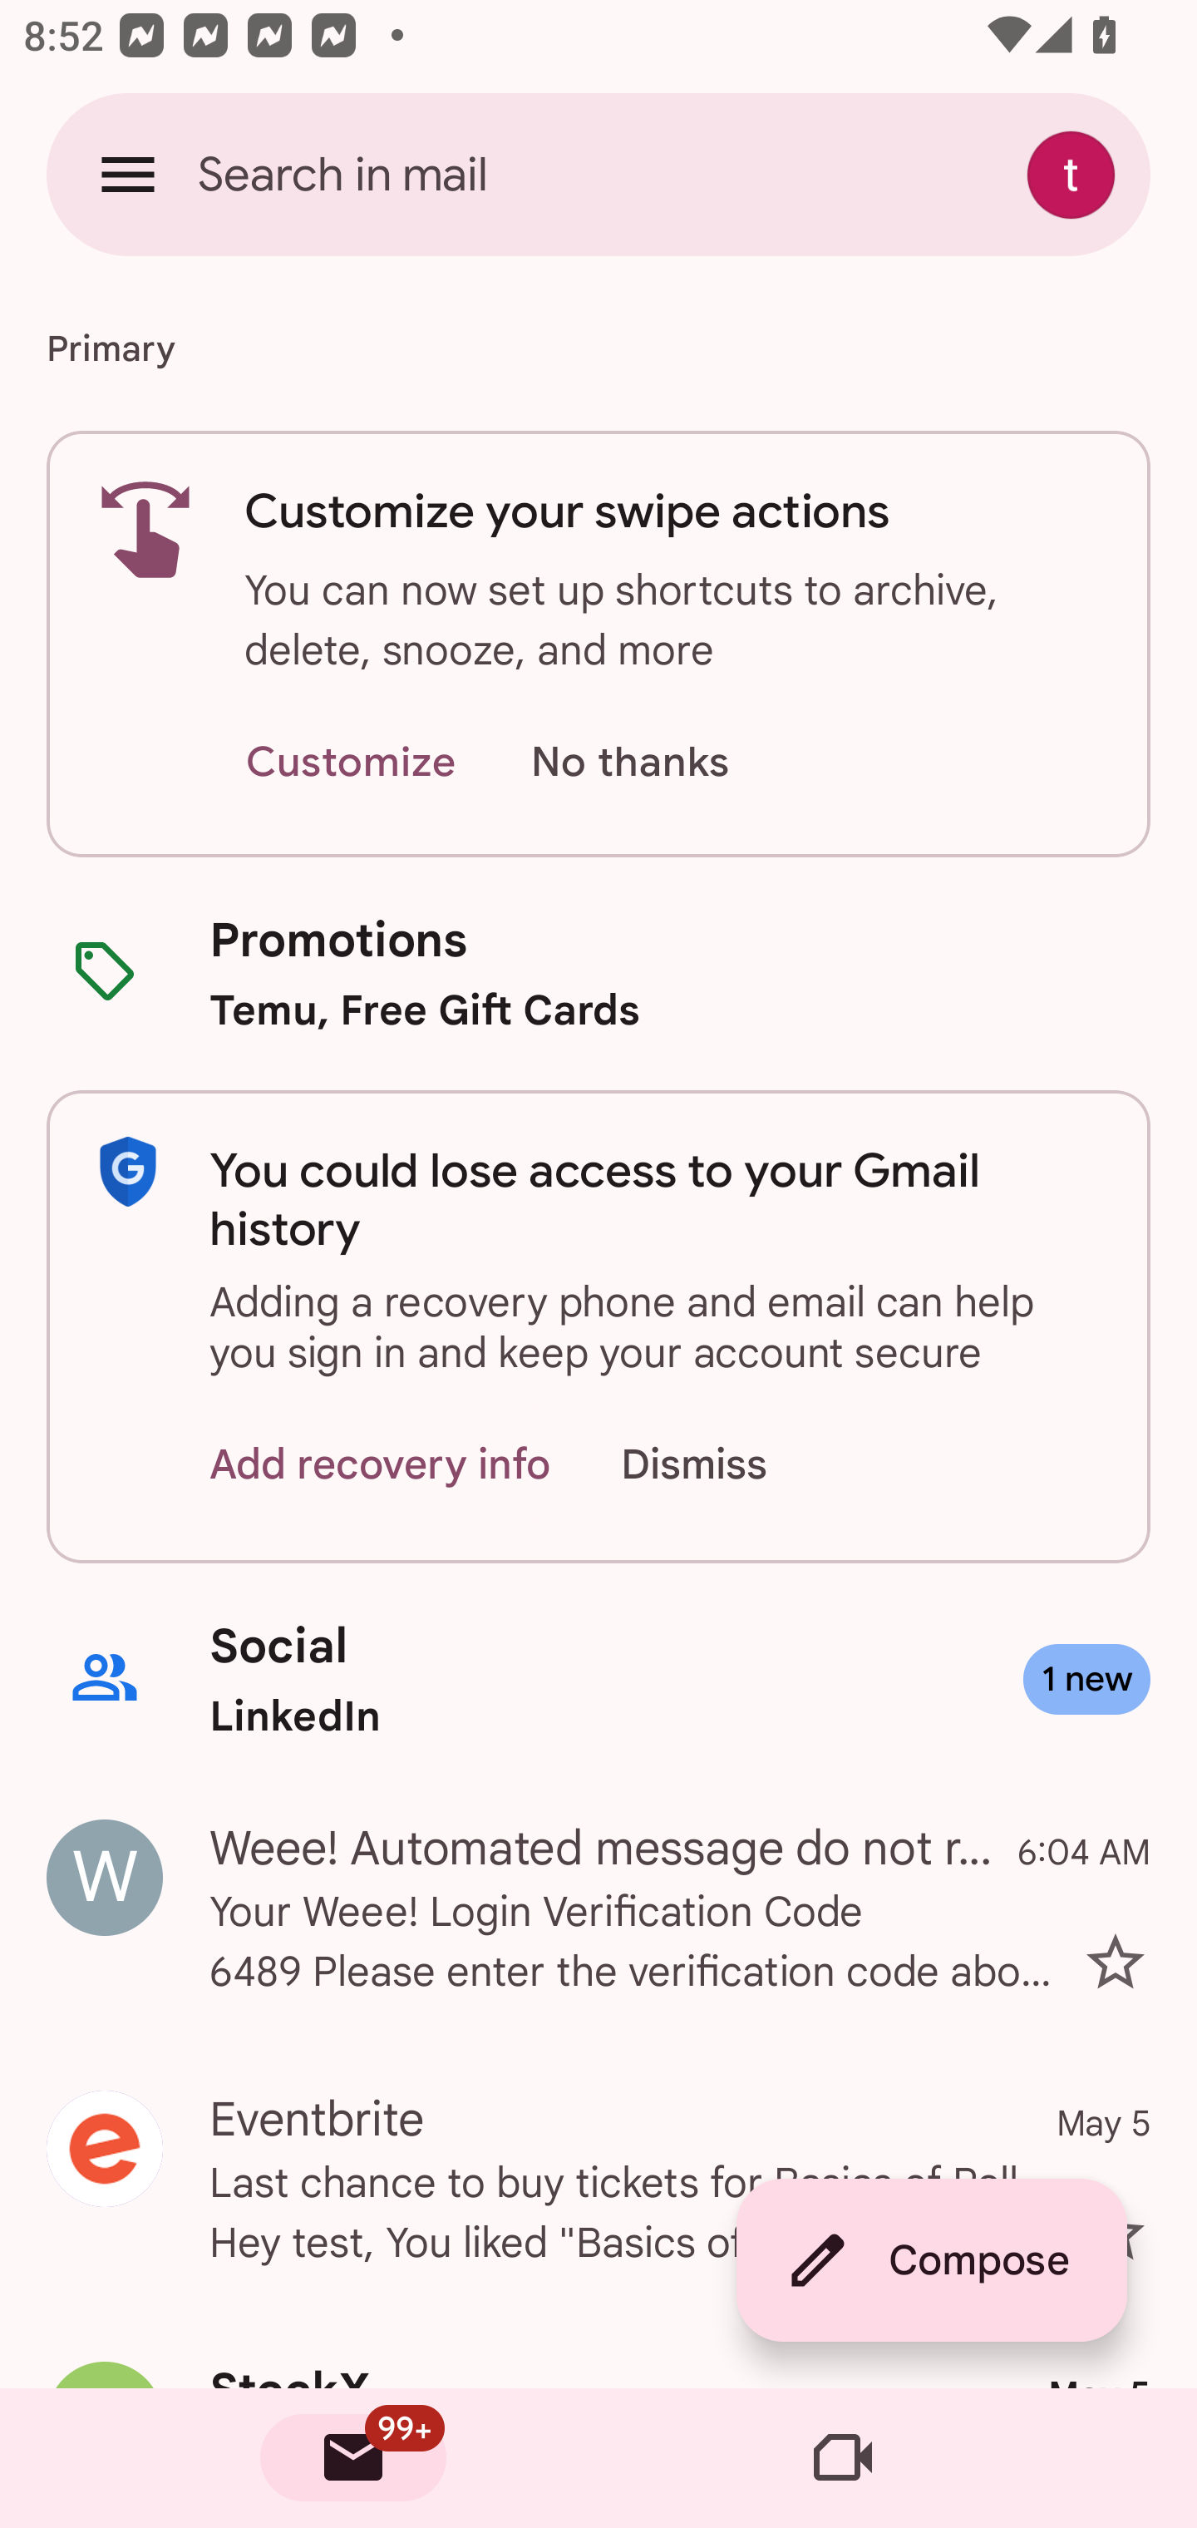 The width and height of the screenshot is (1197, 2528). Describe the element at coordinates (128, 174) in the screenshot. I see `Open navigation drawer` at that location.